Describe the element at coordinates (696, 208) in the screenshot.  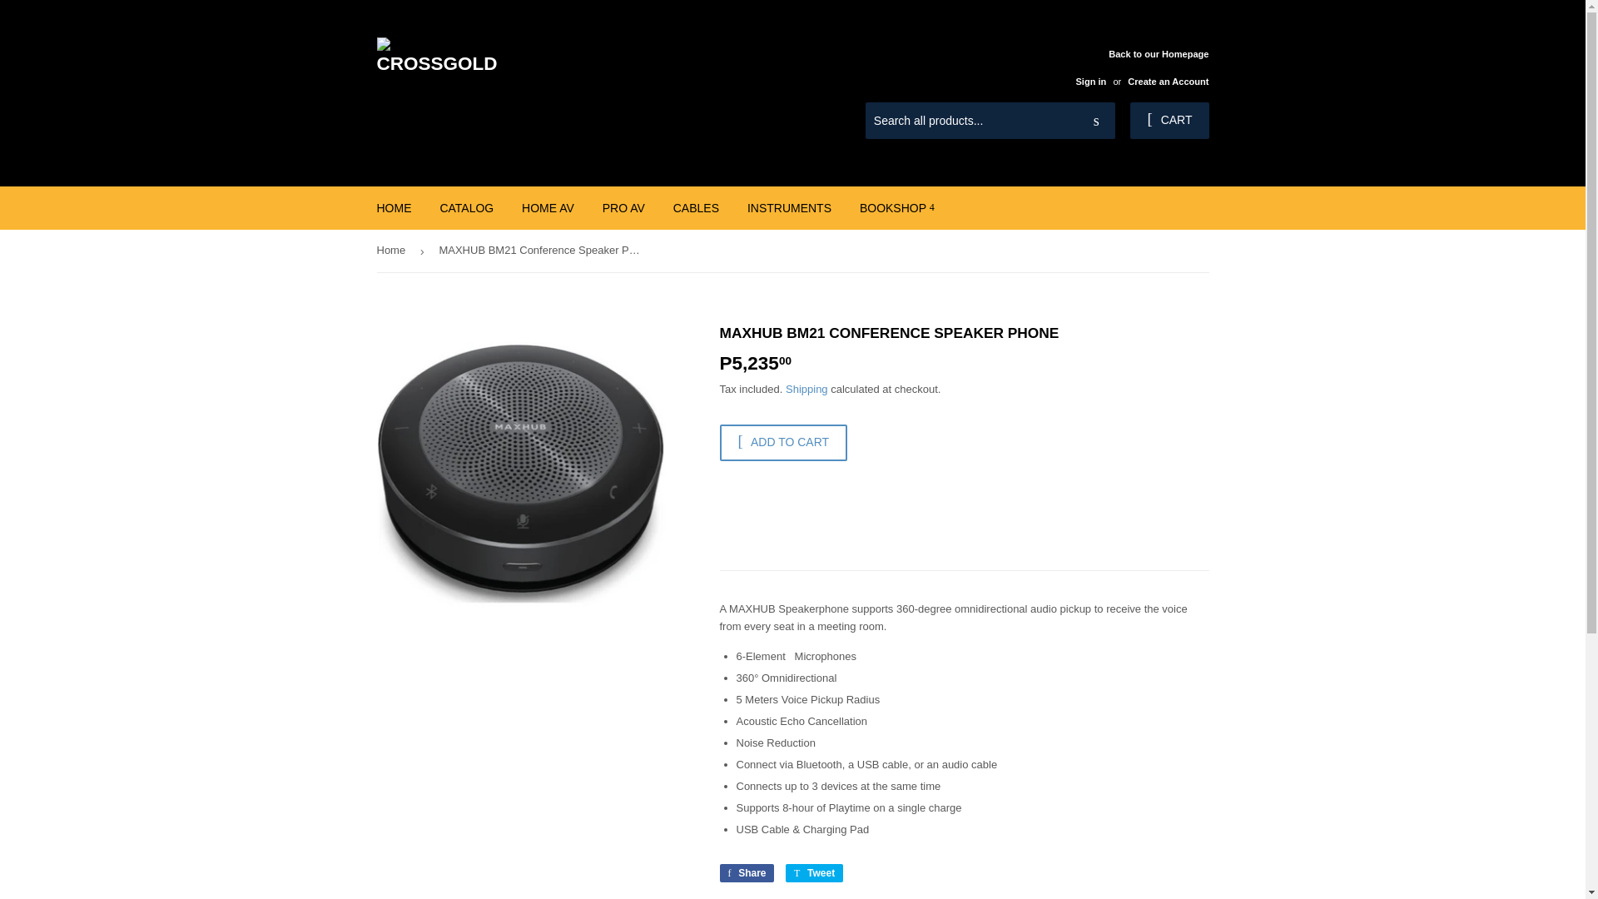
I see `CABLES` at that location.